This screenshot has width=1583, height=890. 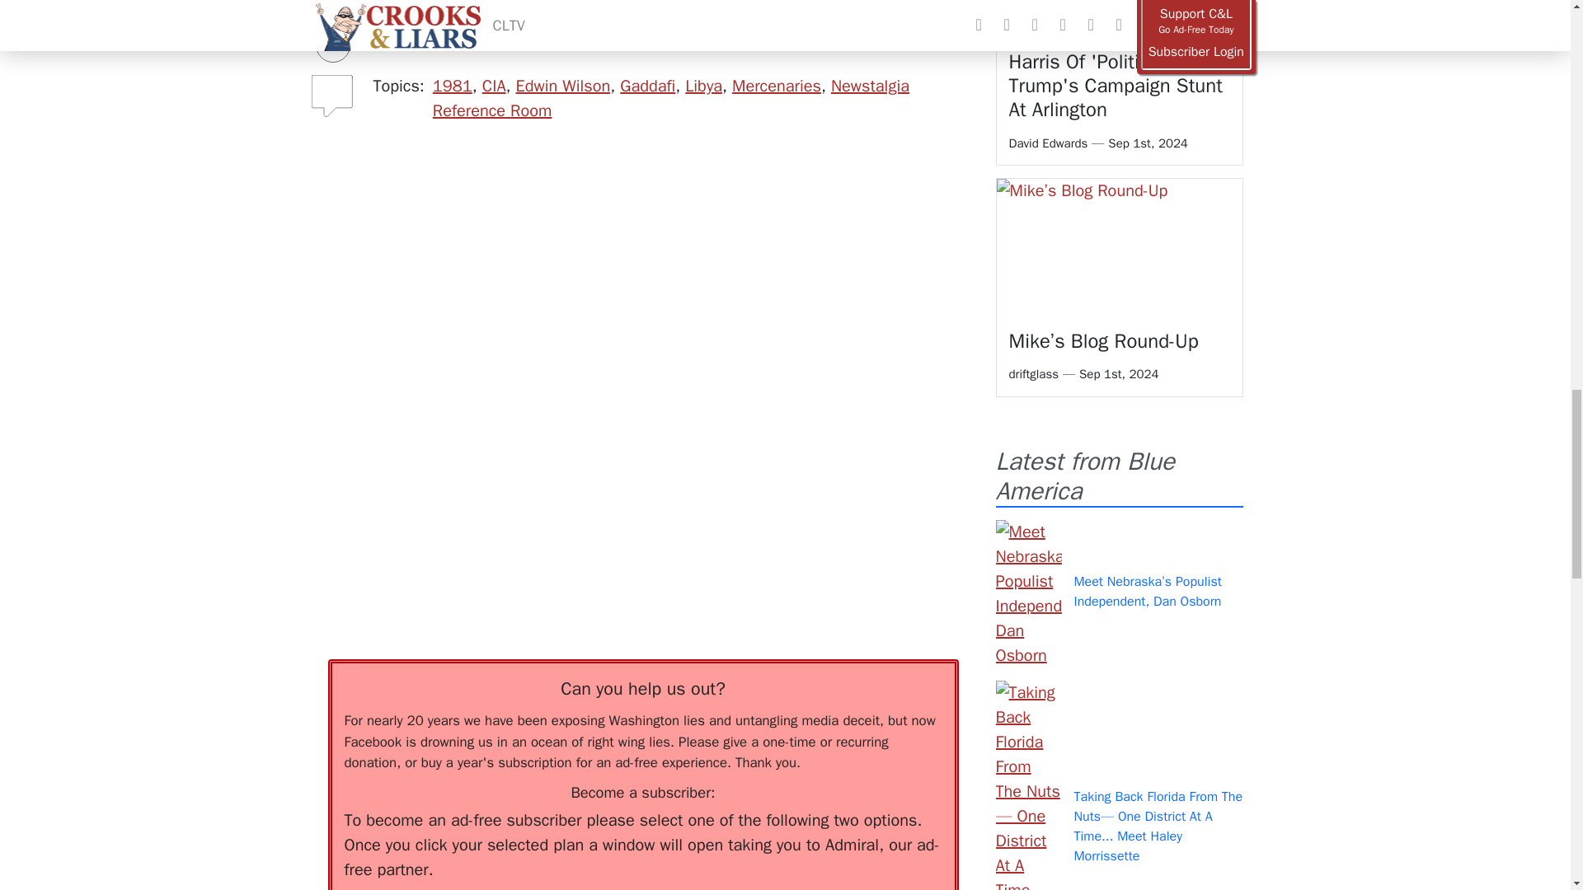 I want to click on Libya, so click(x=703, y=86).